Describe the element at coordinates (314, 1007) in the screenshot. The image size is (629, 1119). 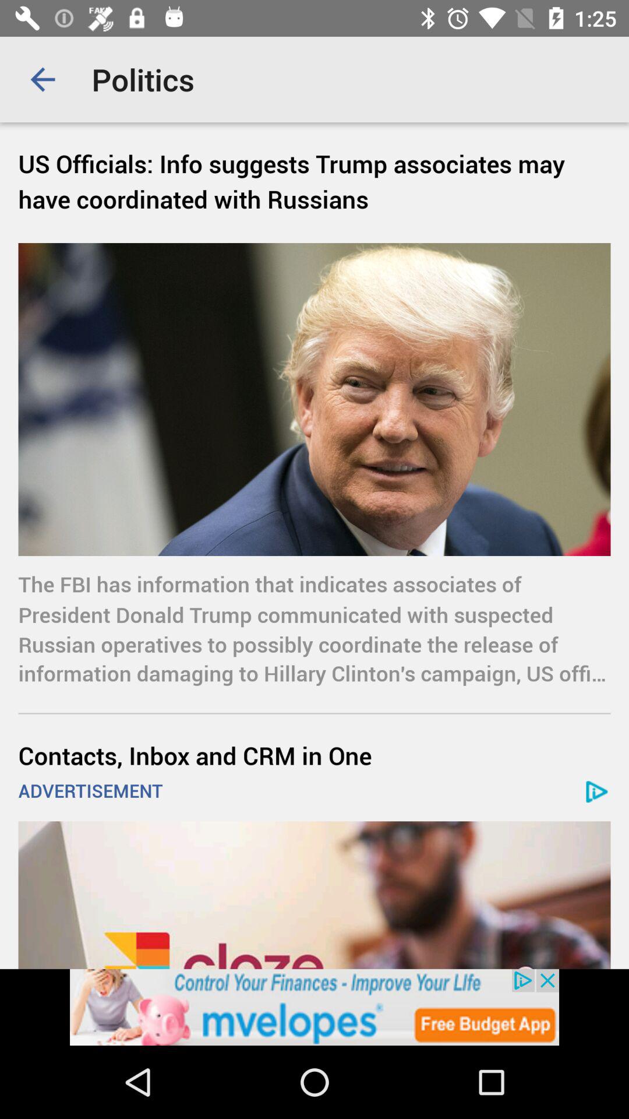
I see `advertisement` at that location.